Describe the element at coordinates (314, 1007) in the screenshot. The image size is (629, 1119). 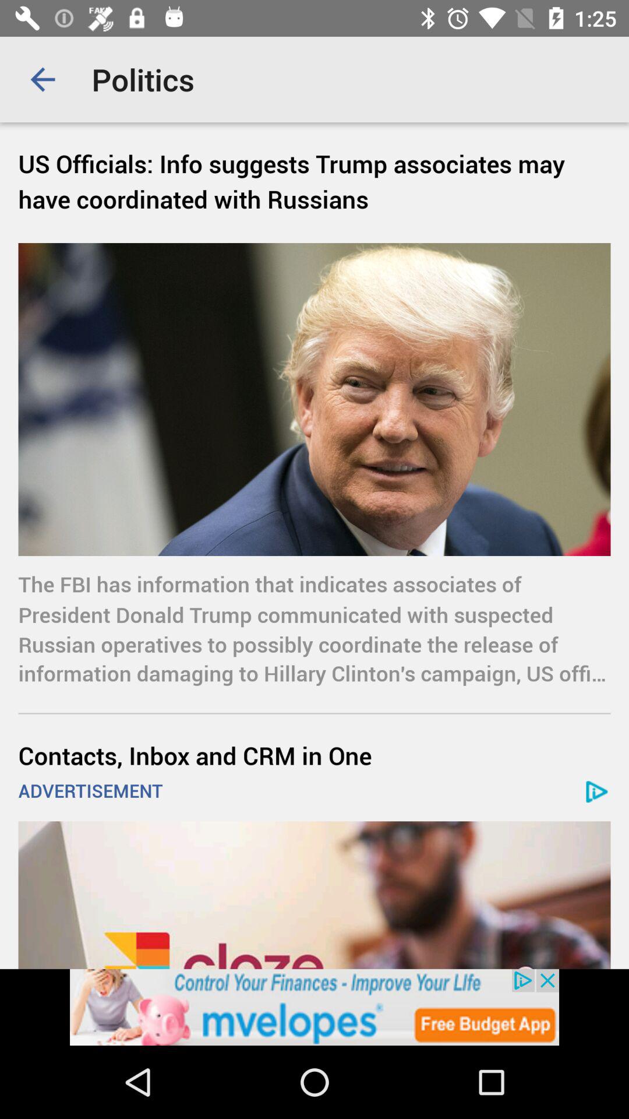
I see `advertisement` at that location.